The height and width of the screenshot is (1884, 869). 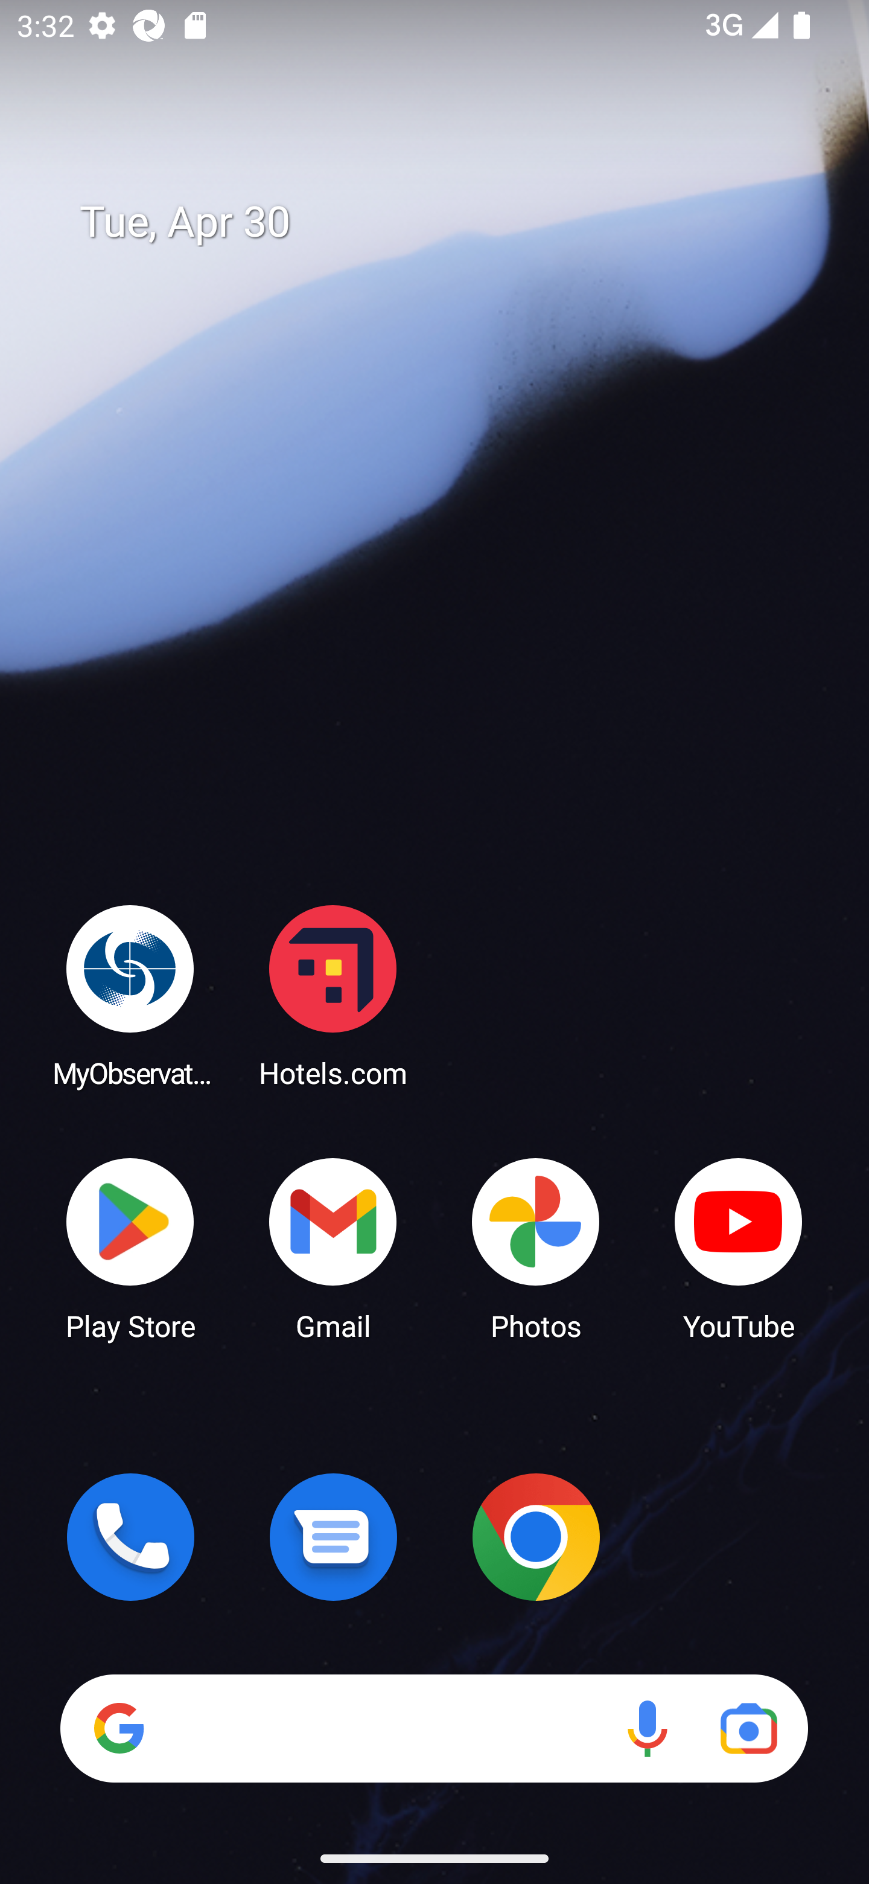 I want to click on Search Voice search Google Lens, so click(x=434, y=1728).